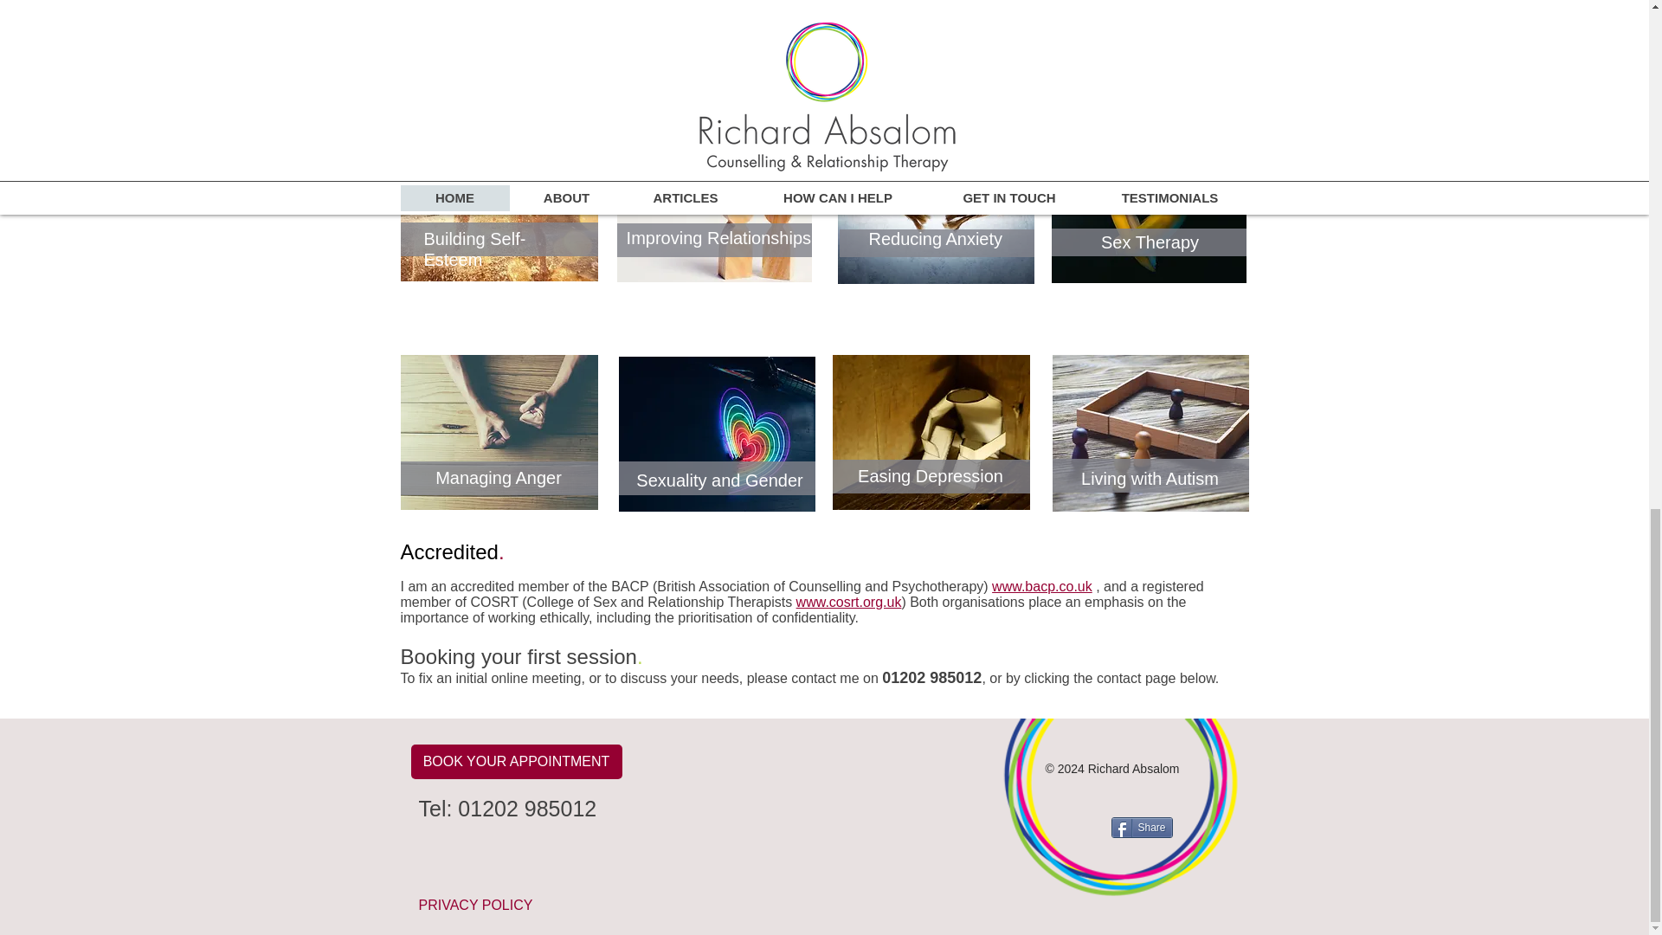 The width and height of the screenshot is (1662, 935). What do you see at coordinates (1143, 827) in the screenshot?
I see `Share` at bounding box center [1143, 827].